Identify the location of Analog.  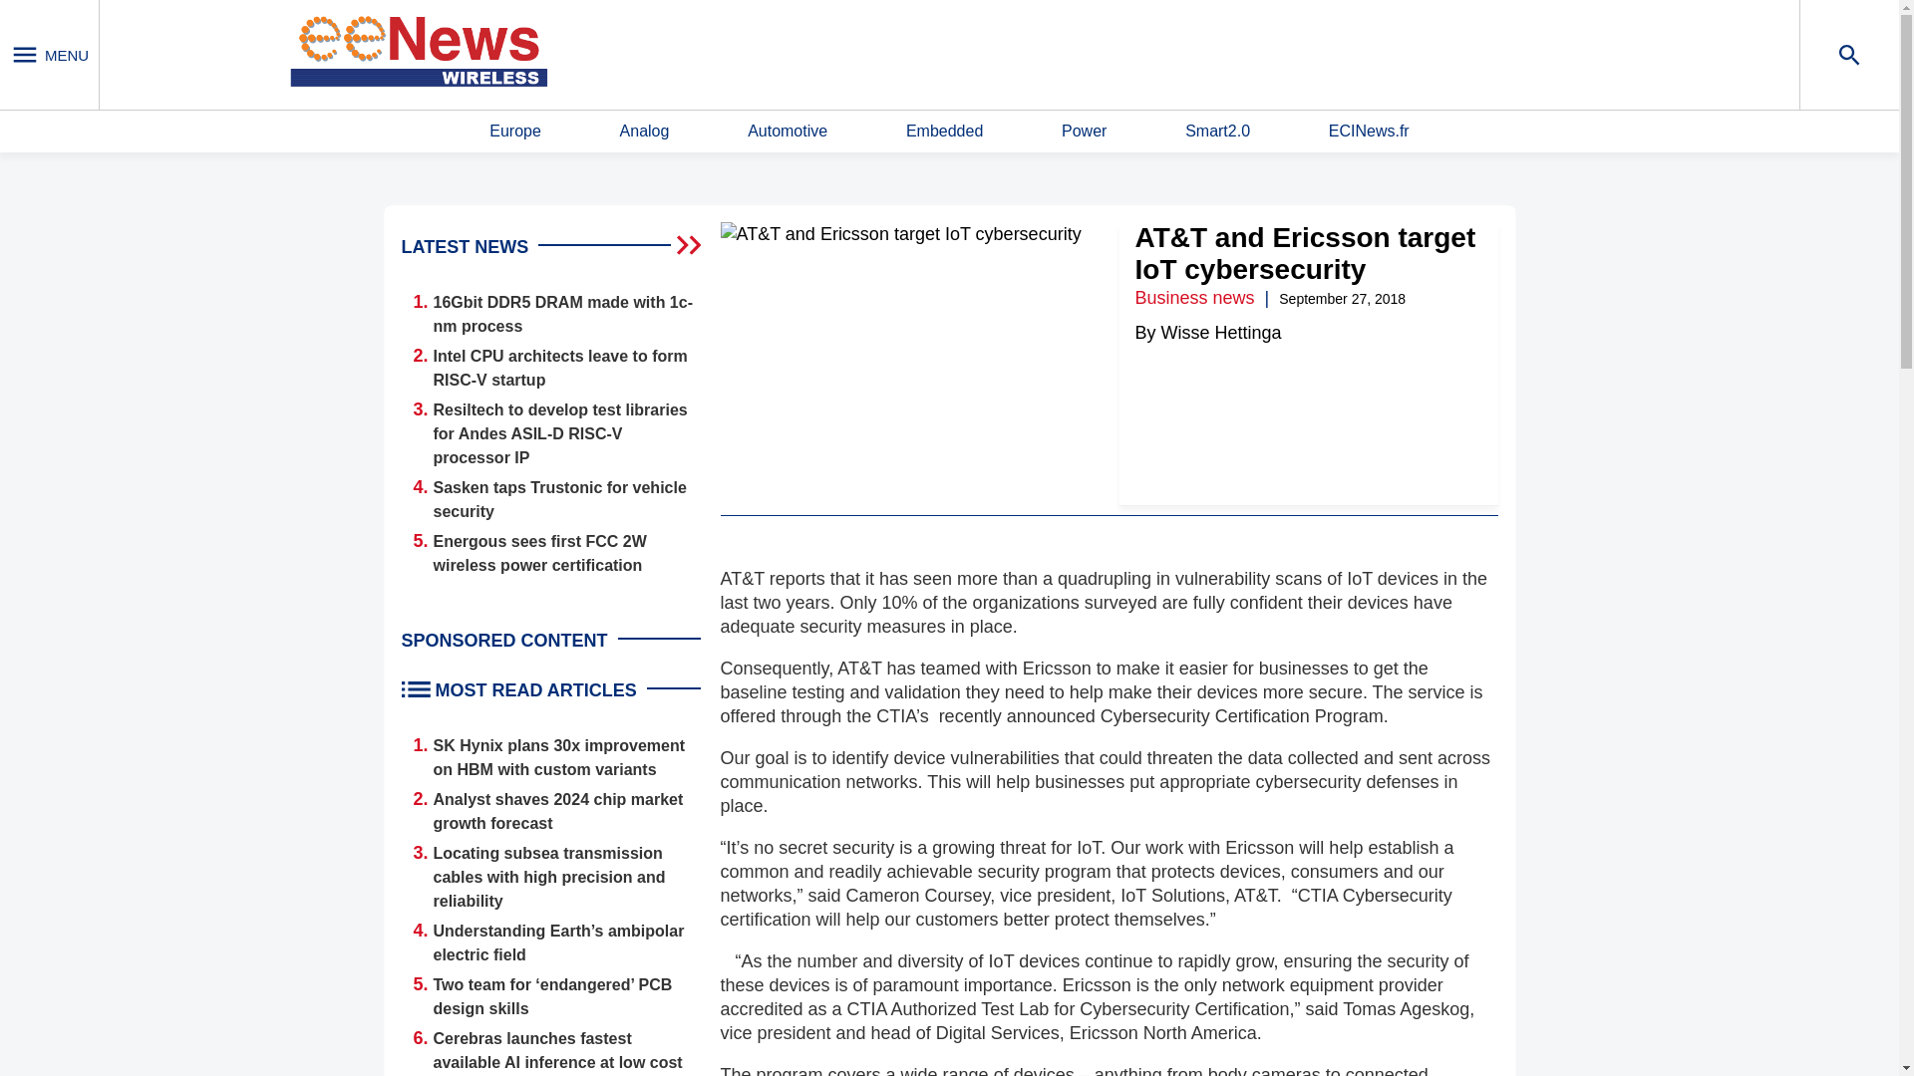
(645, 132).